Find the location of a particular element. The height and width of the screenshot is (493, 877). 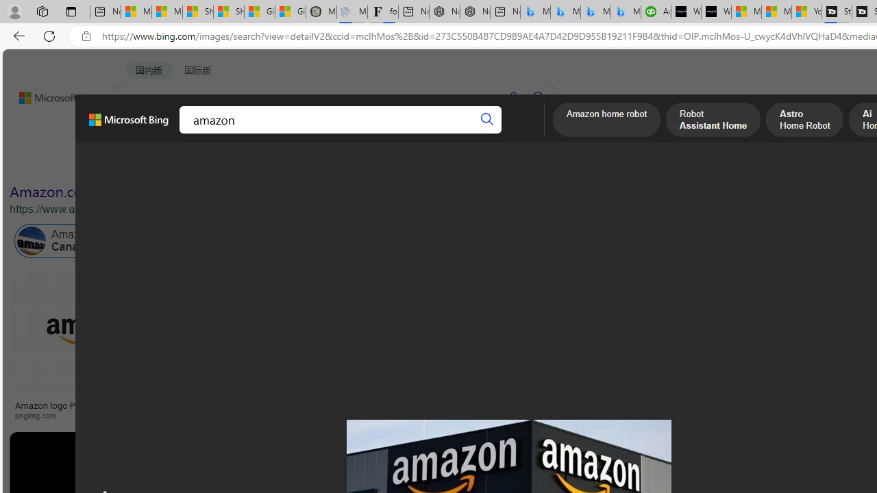

Amazon Prime Online is located at coordinates (208, 241).